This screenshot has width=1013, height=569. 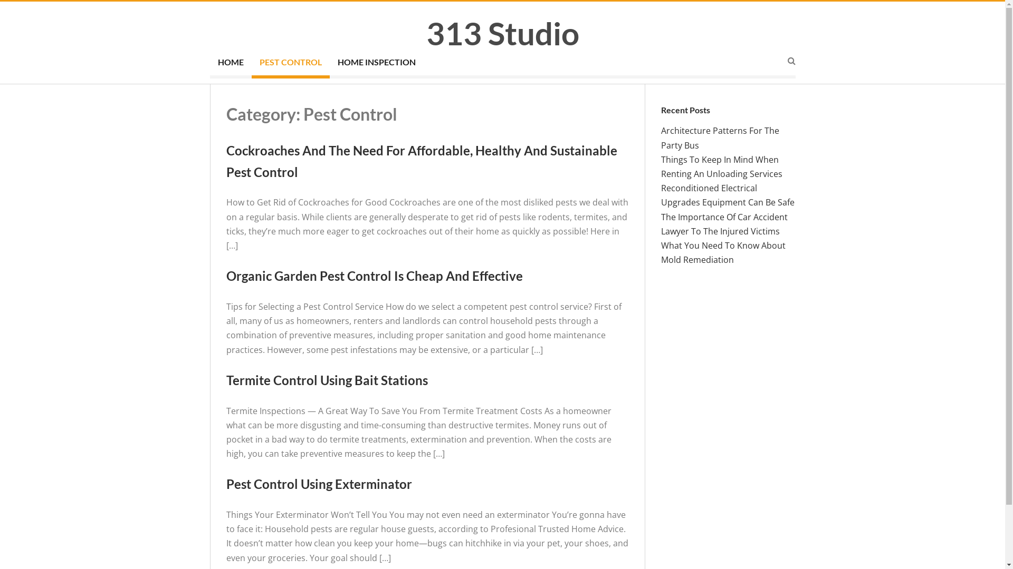 I want to click on Things To Keep In Mind When Renting An Unloading Services, so click(x=721, y=166).